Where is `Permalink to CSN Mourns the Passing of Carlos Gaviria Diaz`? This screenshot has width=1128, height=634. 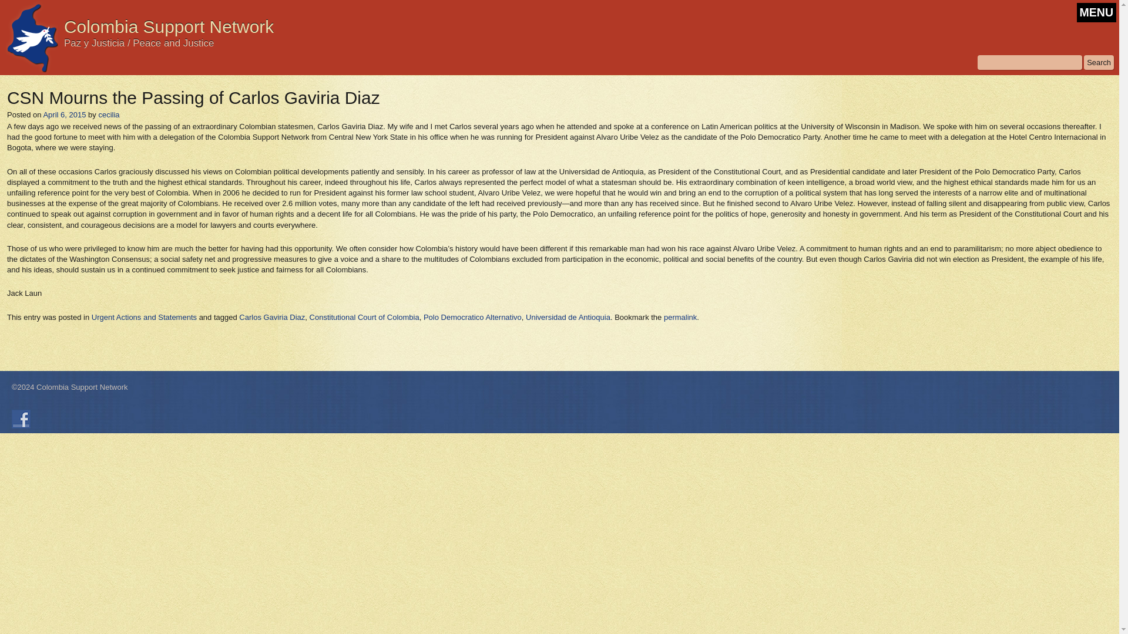 Permalink to CSN Mourns the Passing of Carlos Gaviria Diaz is located at coordinates (680, 316).